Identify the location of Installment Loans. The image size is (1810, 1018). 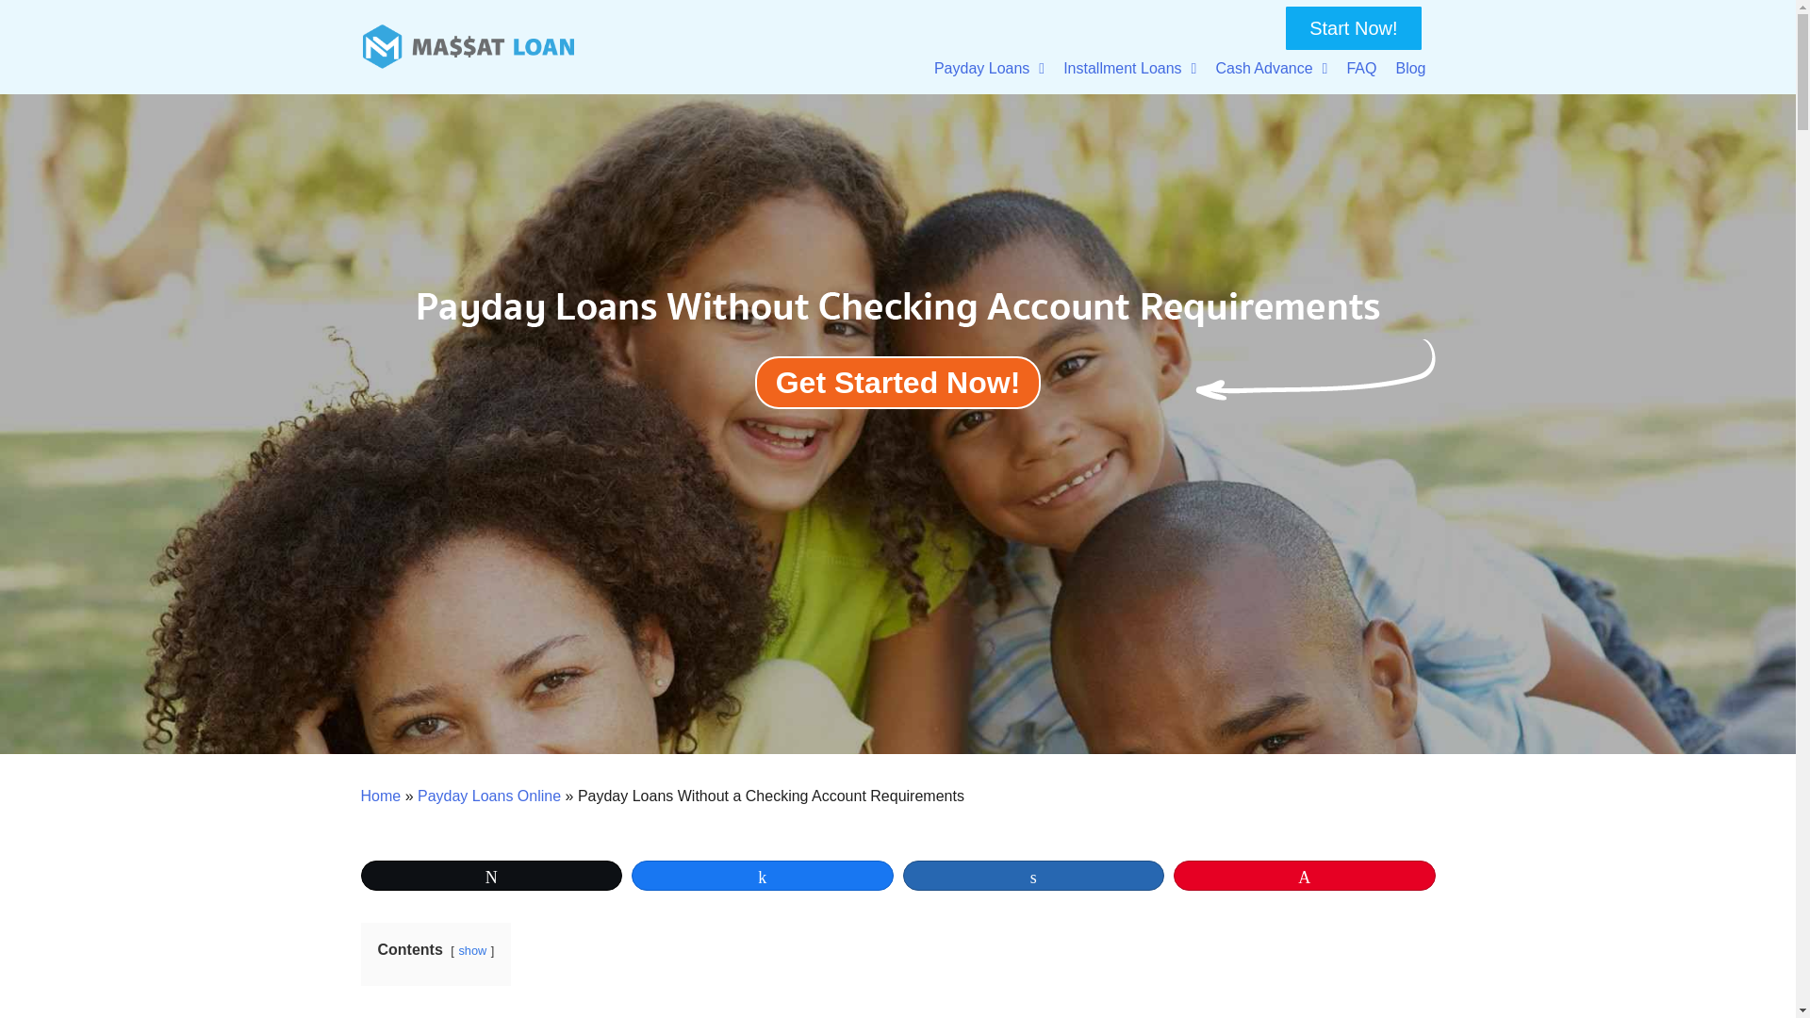
(1129, 68).